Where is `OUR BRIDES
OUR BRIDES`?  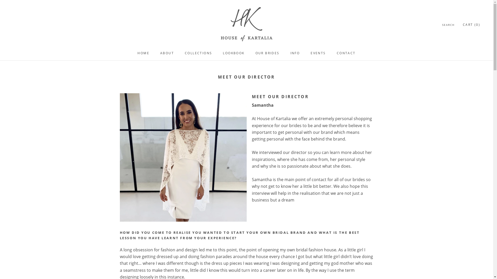 OUR BRIDES
OUR BRIDES is located at coordinates (268, 53).